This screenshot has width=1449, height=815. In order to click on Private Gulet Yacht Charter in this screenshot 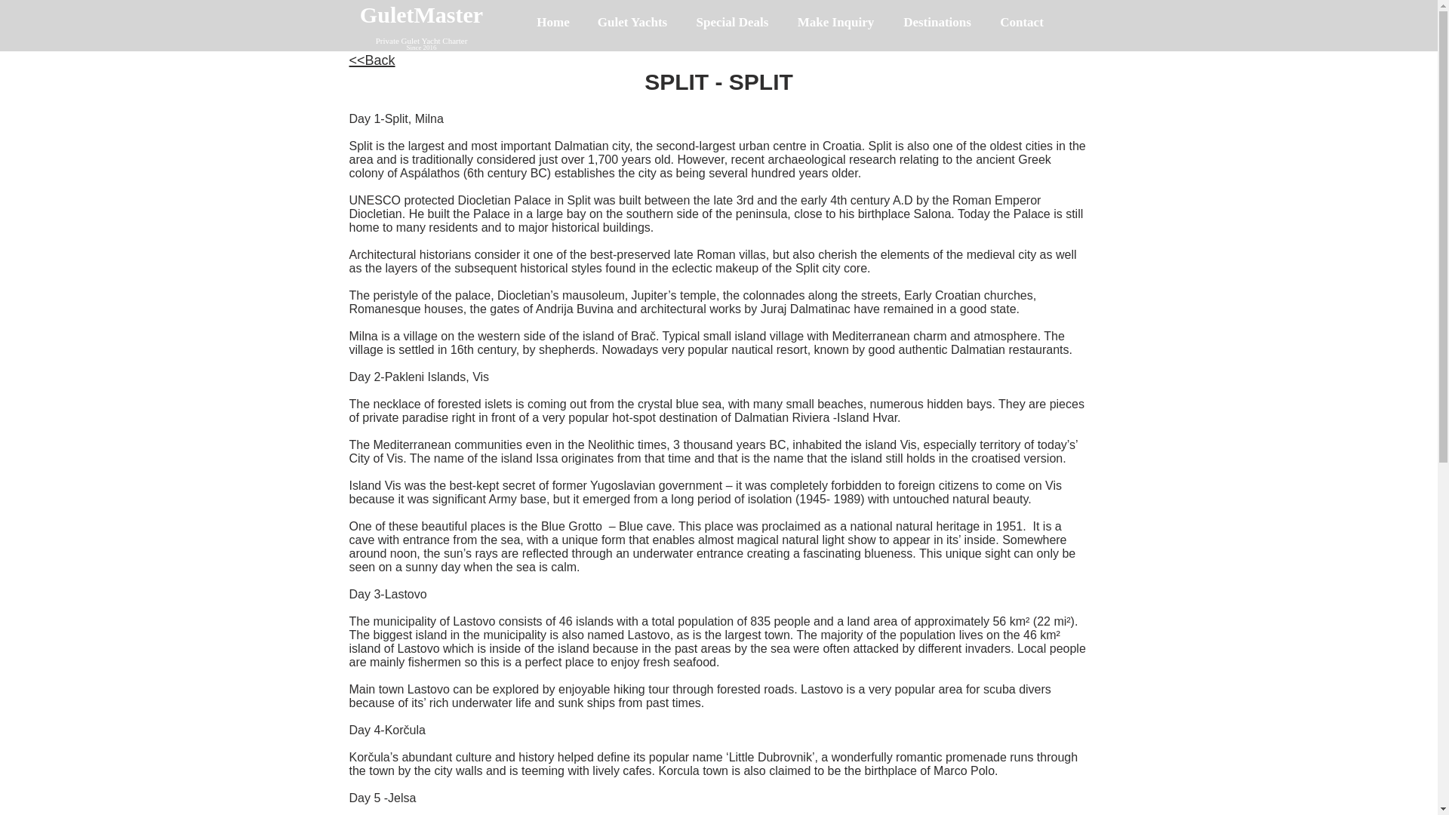, I will do `click(421, 41)`.